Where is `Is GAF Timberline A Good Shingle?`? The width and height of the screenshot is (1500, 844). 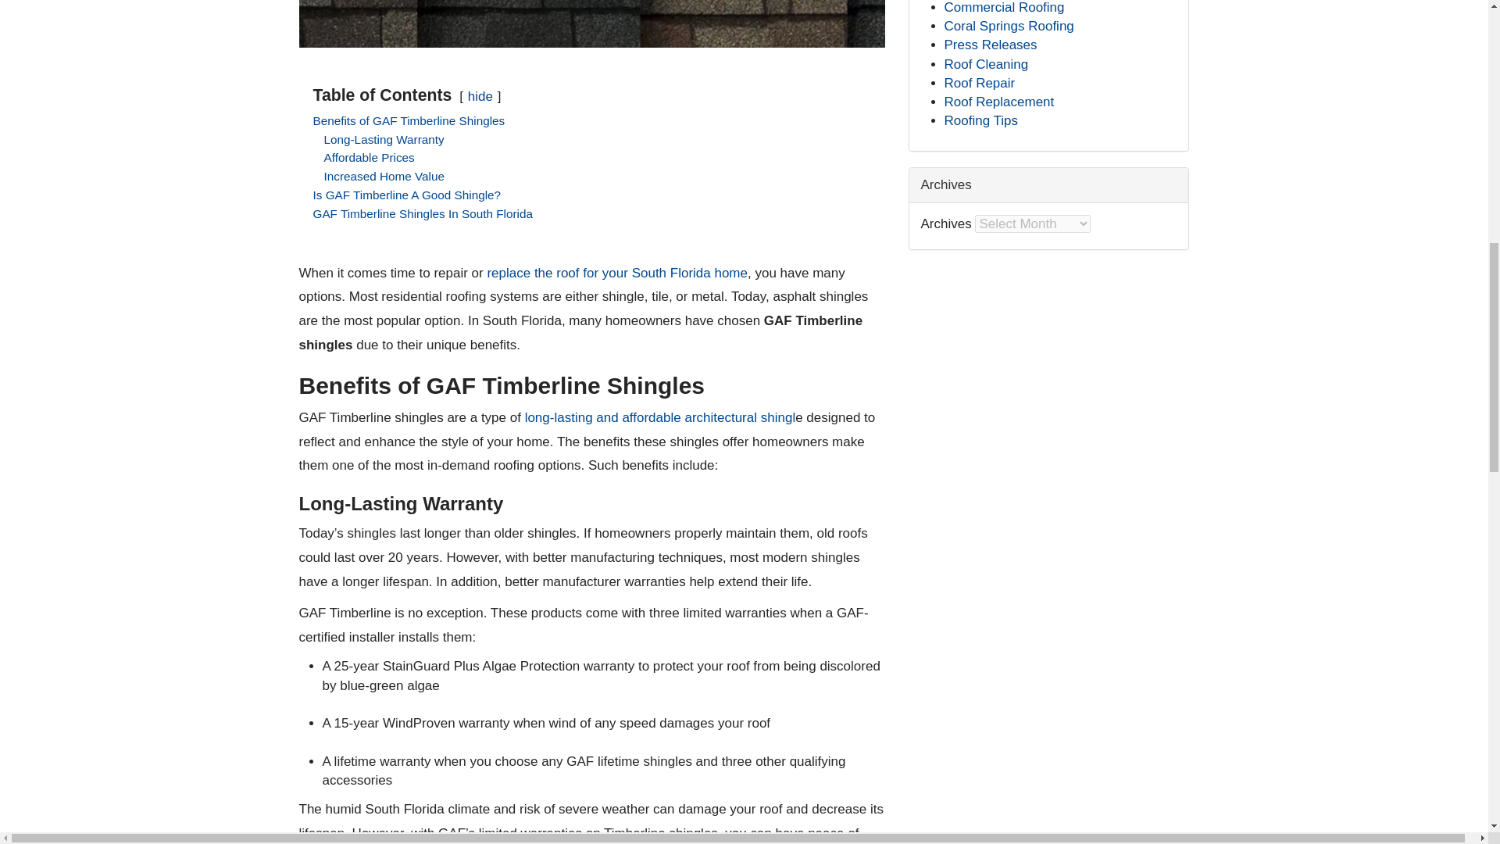
Is GAF Timberline A Good Shingle? is located at coordinates (406, 195).